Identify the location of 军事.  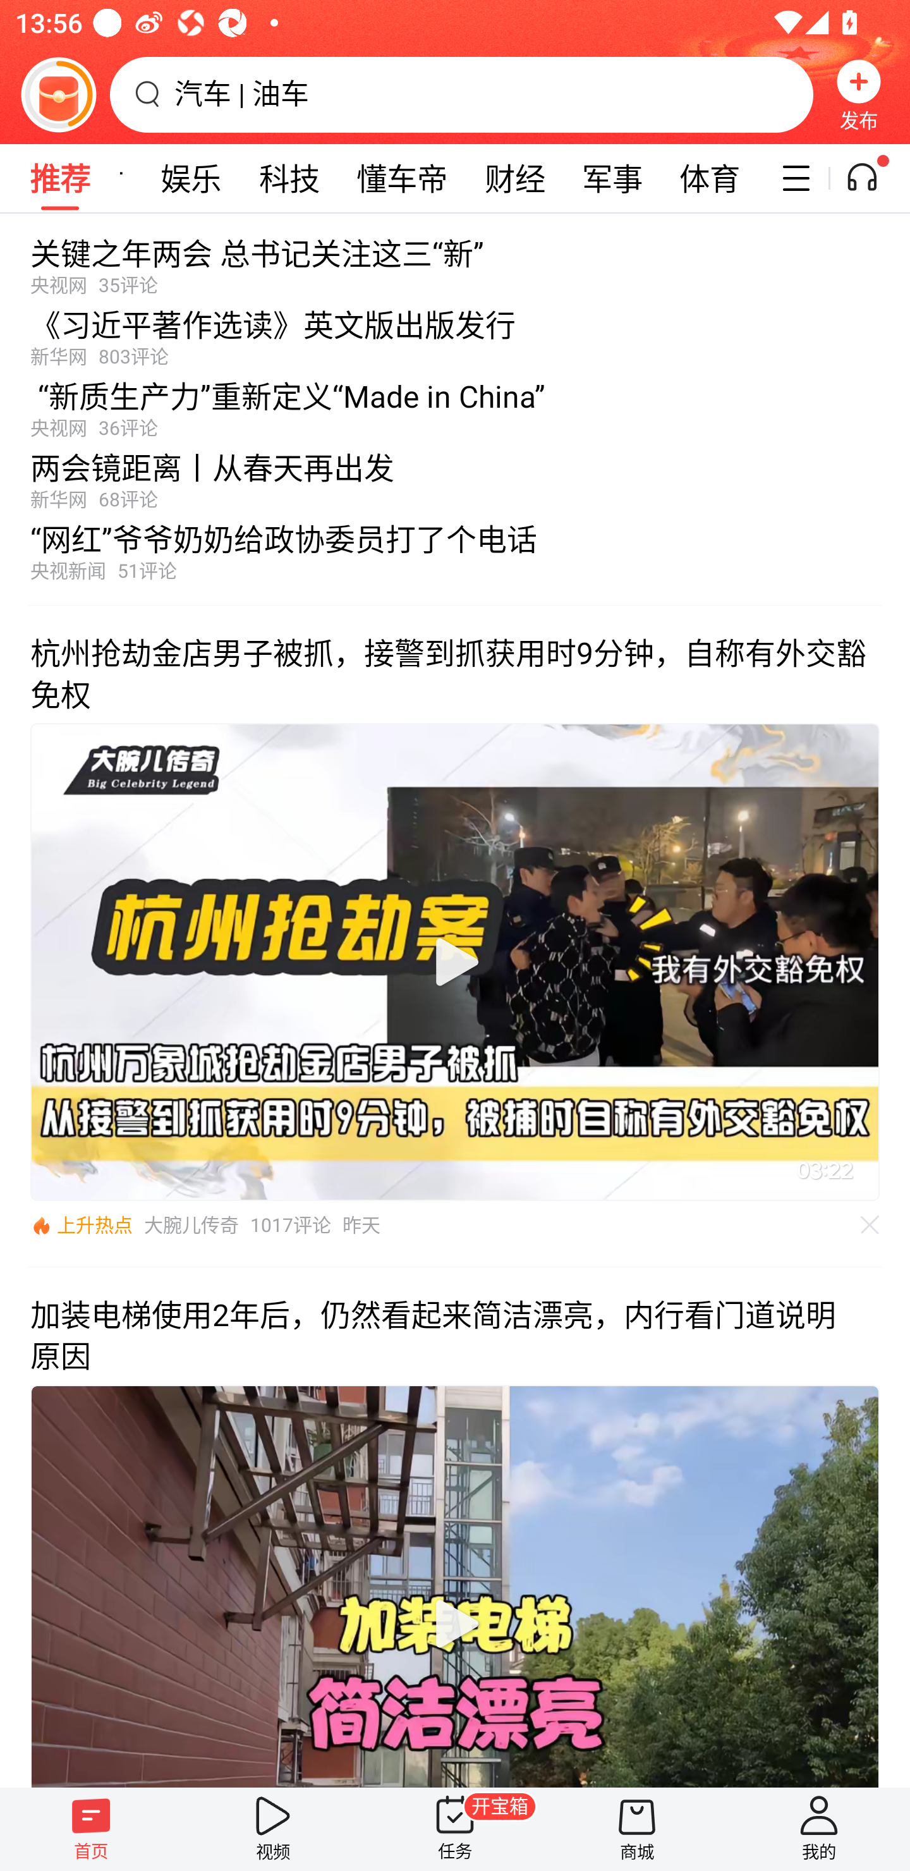
(612, 178).